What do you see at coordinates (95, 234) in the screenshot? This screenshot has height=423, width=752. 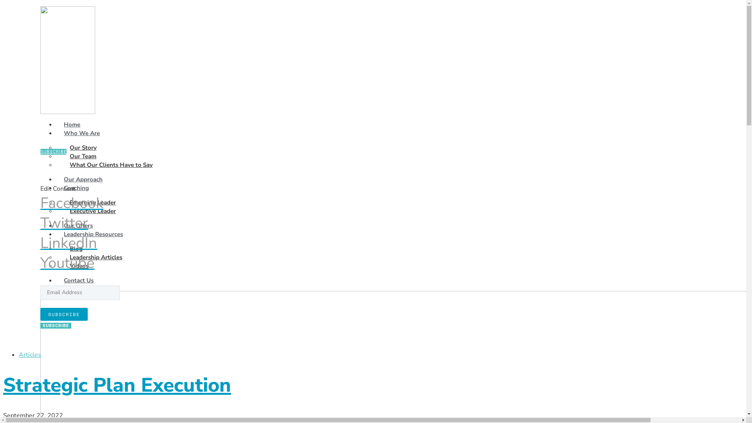 I see `Leadership Resources` at bounding box center [95, 234].